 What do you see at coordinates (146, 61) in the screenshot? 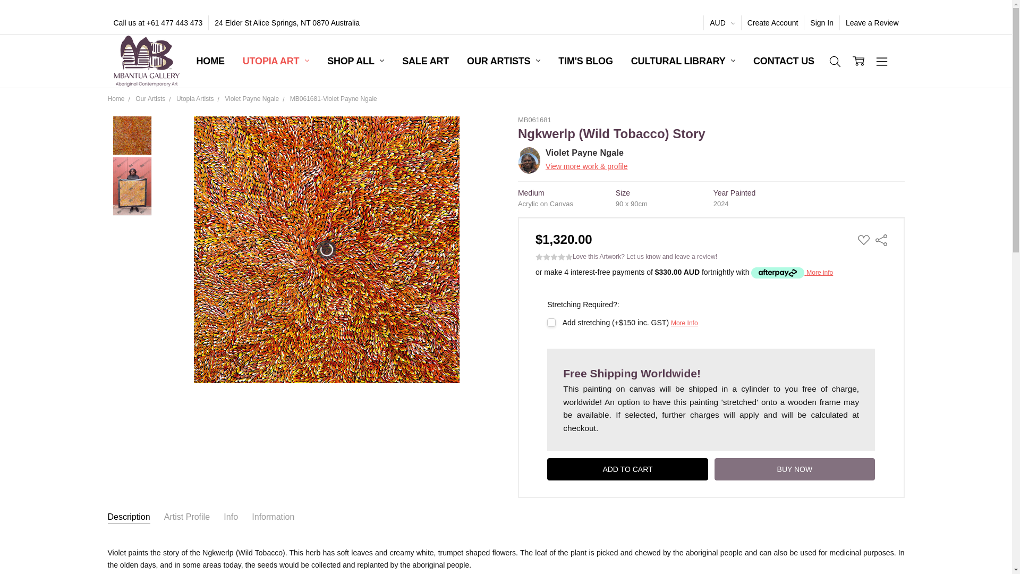
I see `Mbantua Gallery` at bounding box center [146, 61].